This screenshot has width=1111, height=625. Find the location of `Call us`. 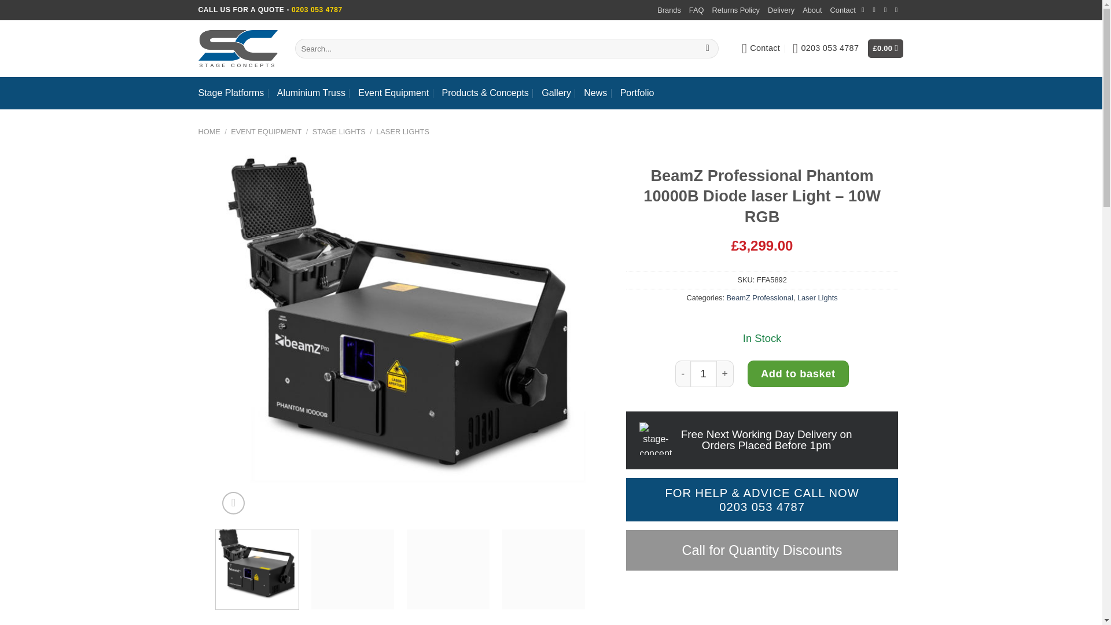

Call us is located at coordinates (888, 9).